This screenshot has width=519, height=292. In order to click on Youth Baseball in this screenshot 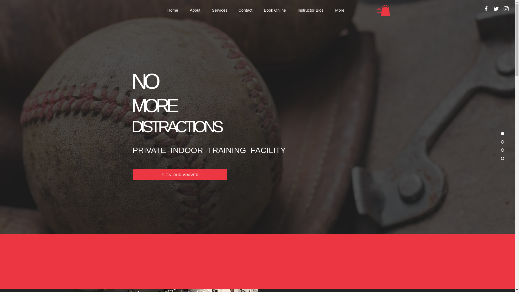, I will do `click(163, 290)`.